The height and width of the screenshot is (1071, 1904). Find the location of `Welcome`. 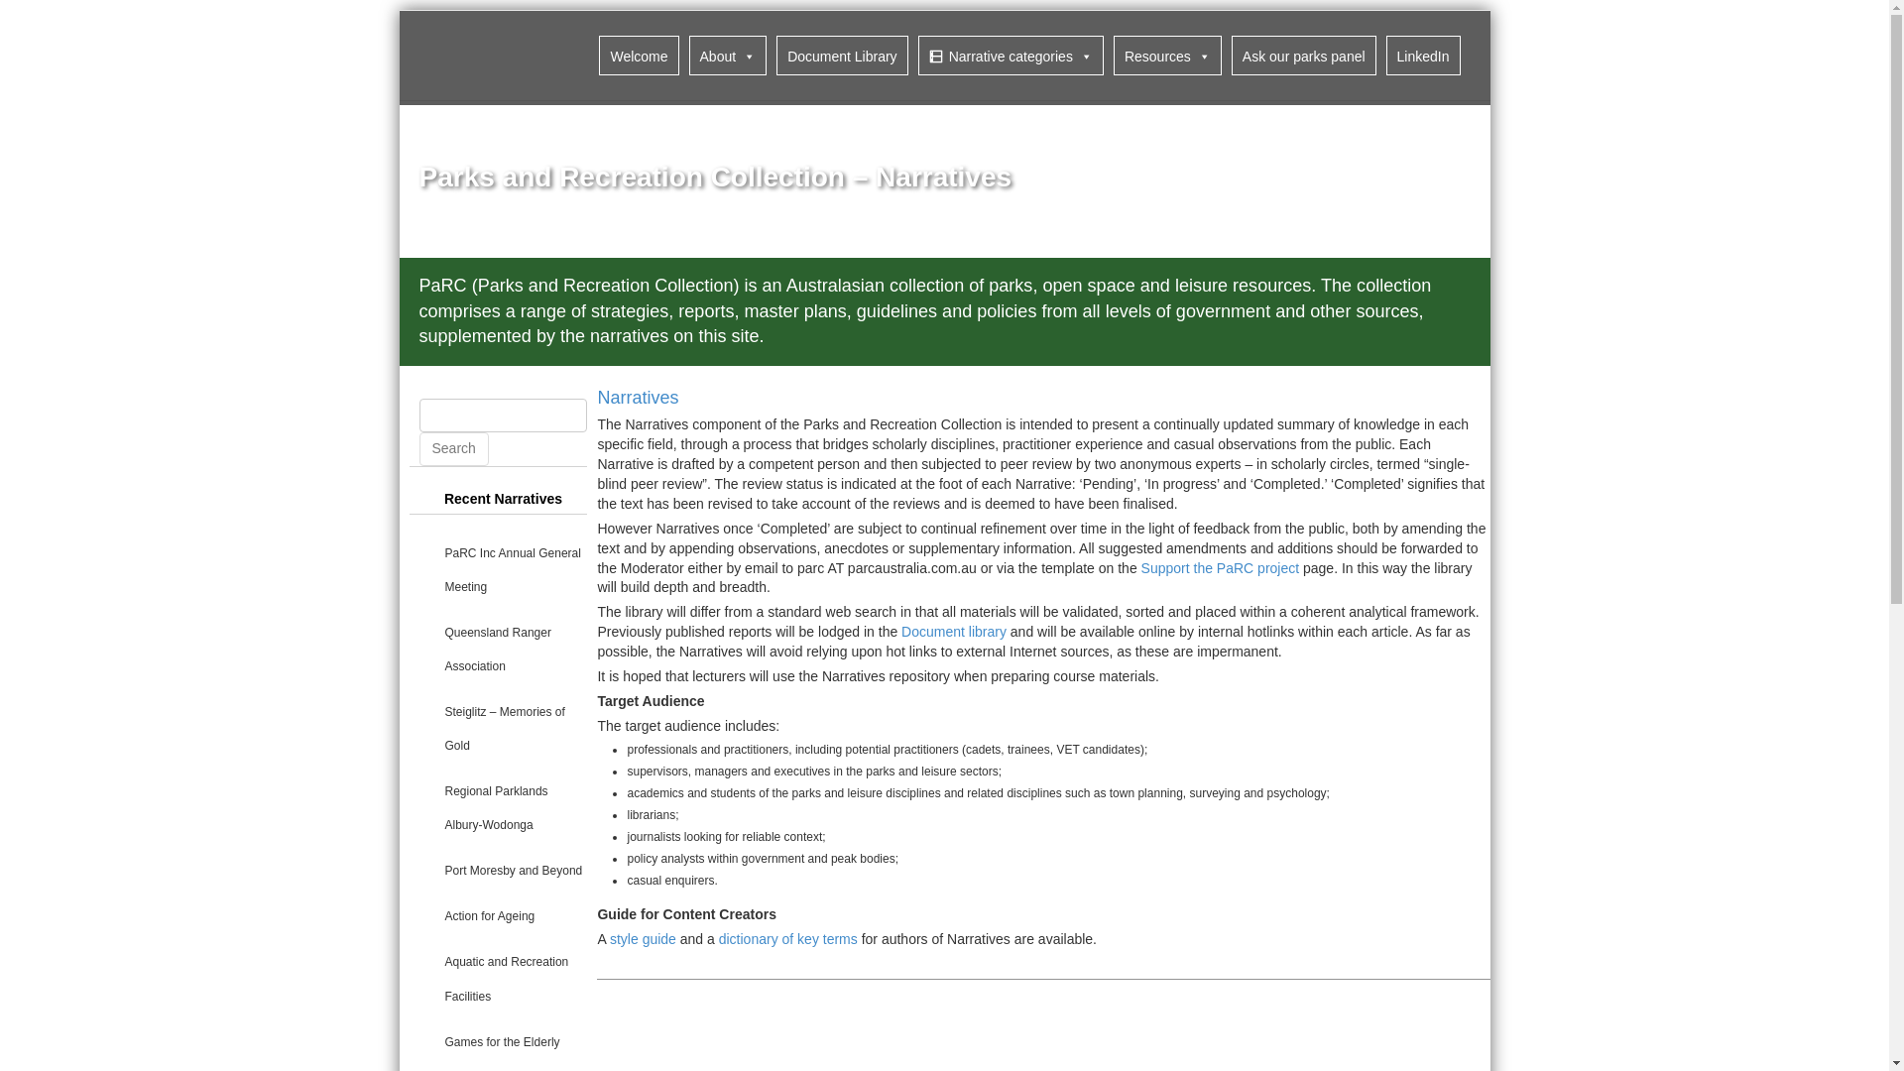

Welcome is located at coordinates (639, 55).